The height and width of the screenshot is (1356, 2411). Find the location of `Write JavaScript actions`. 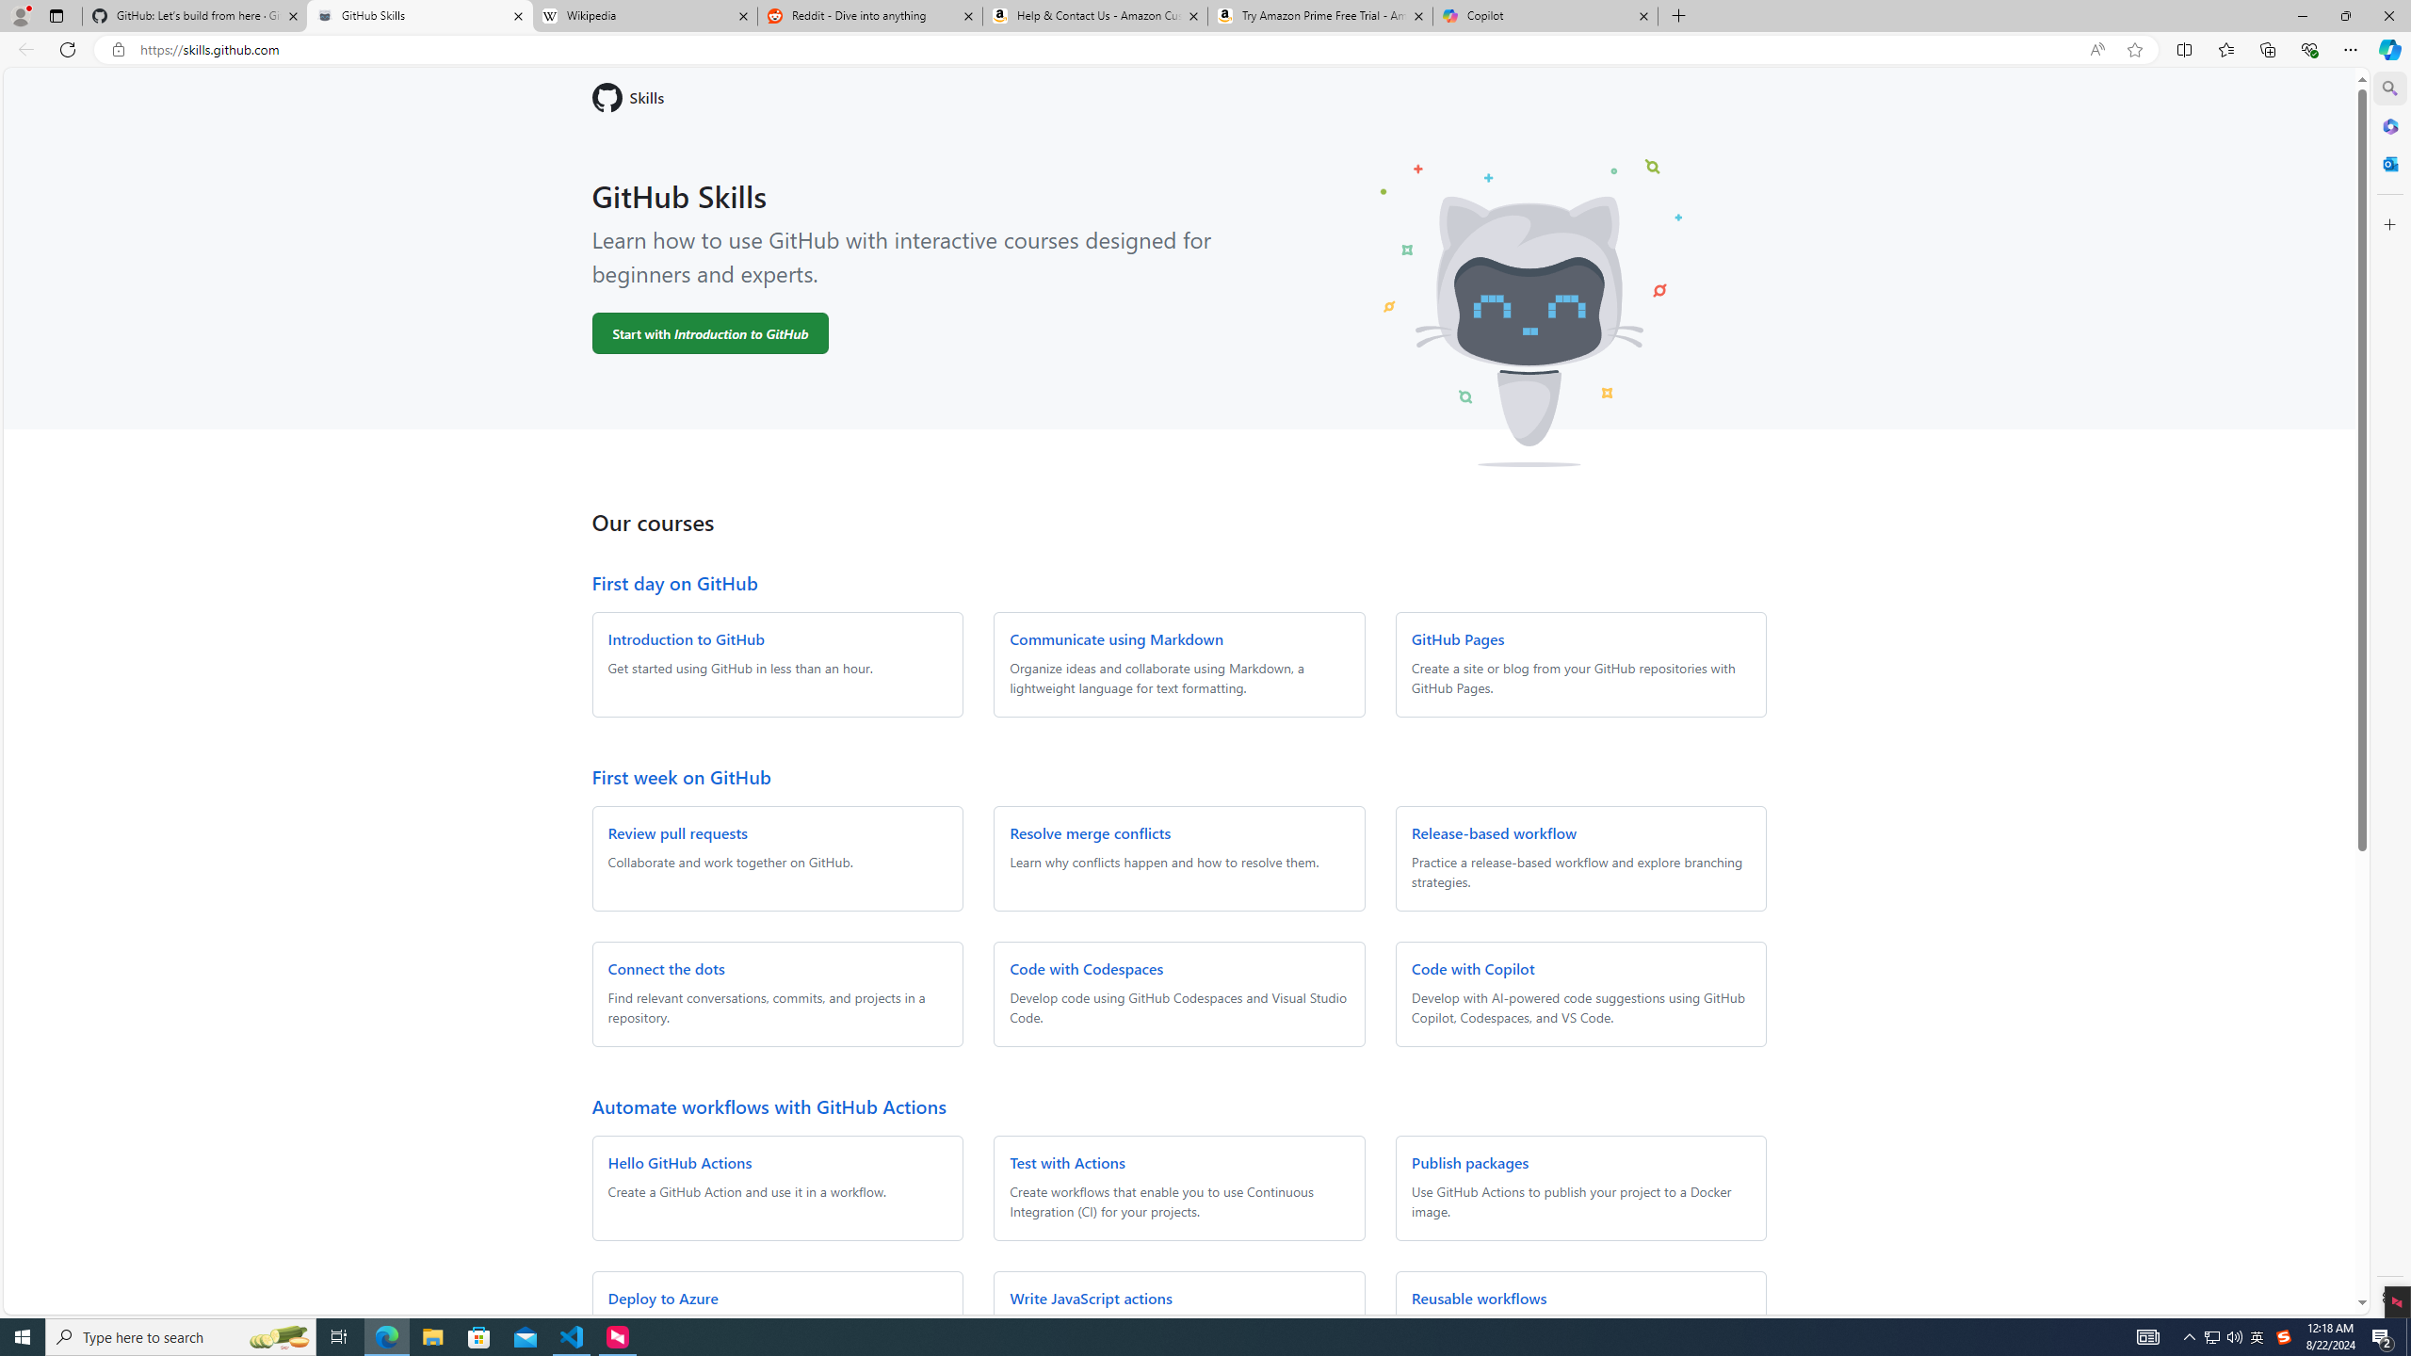

Write JavaScript actions is located at coordinates (1091, 1298).